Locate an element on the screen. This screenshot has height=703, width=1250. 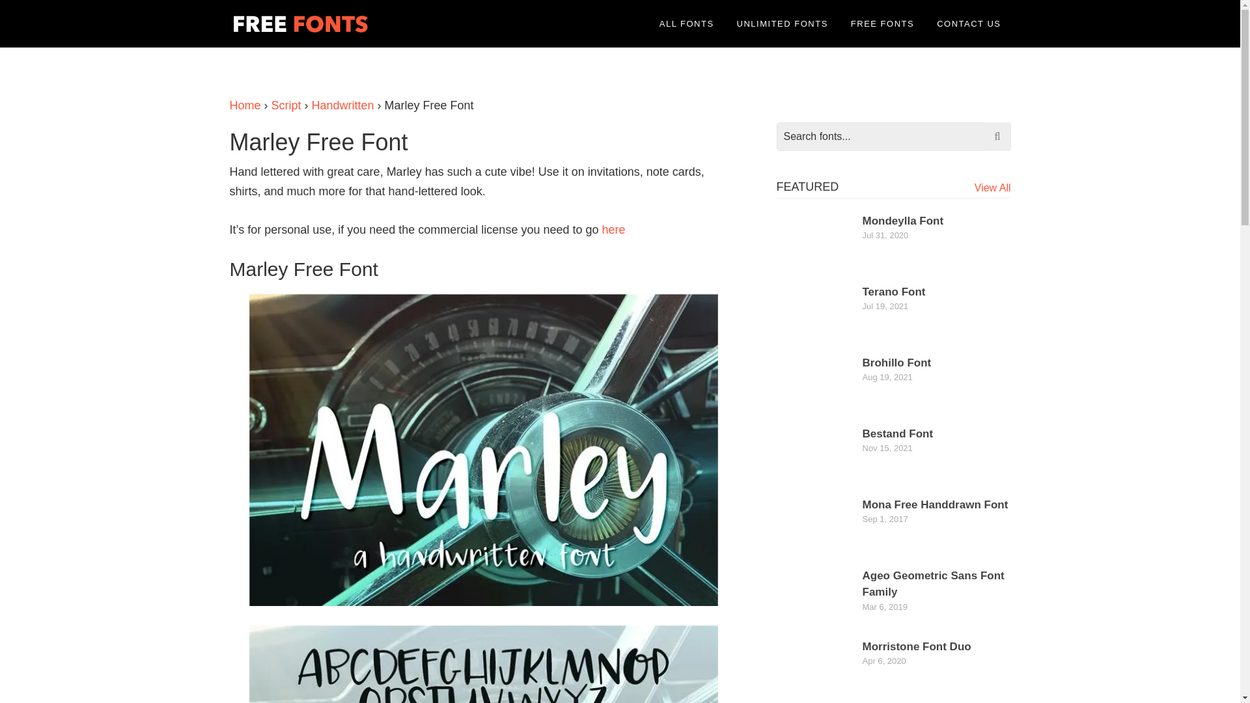
UNLIMITED FONTS is located at coordinates (783, 23).